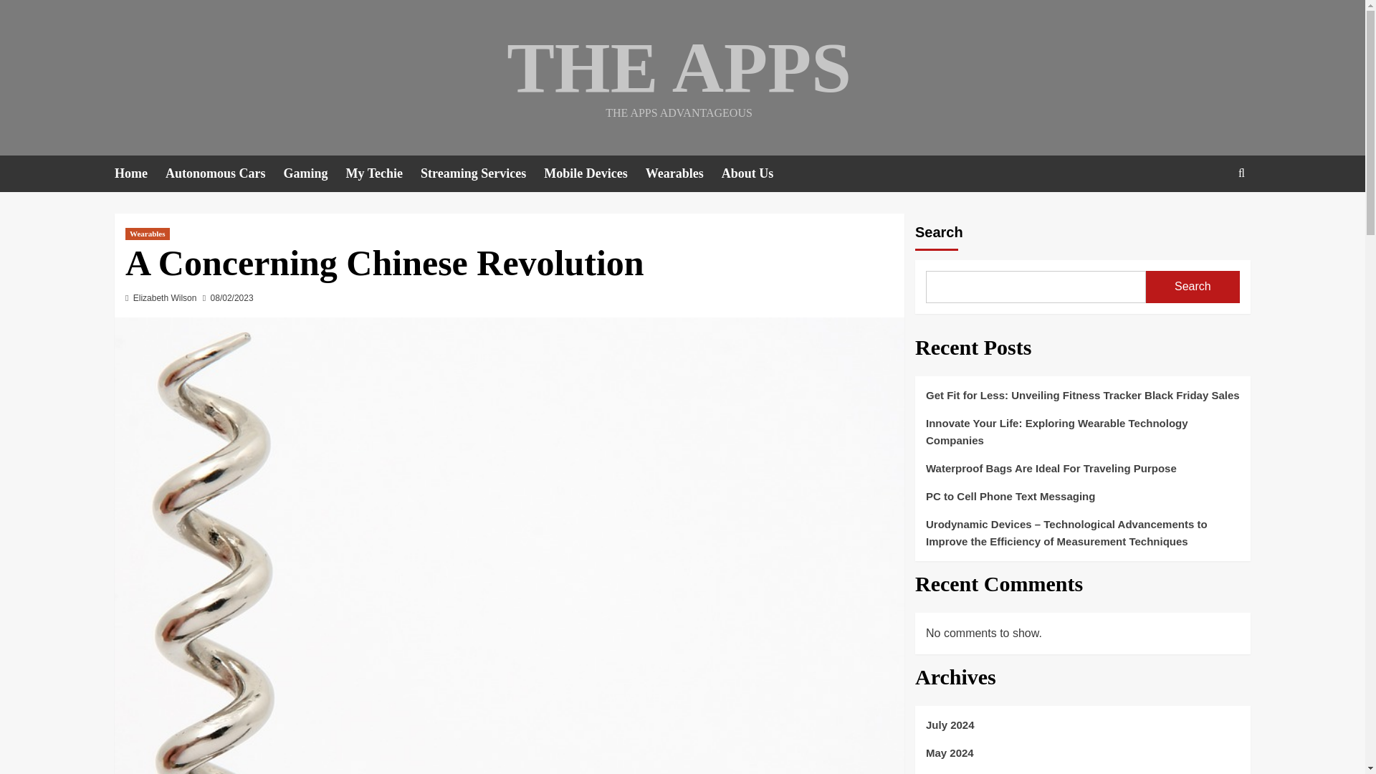  I want to click on Autonomous Cars, so click(224, 173).